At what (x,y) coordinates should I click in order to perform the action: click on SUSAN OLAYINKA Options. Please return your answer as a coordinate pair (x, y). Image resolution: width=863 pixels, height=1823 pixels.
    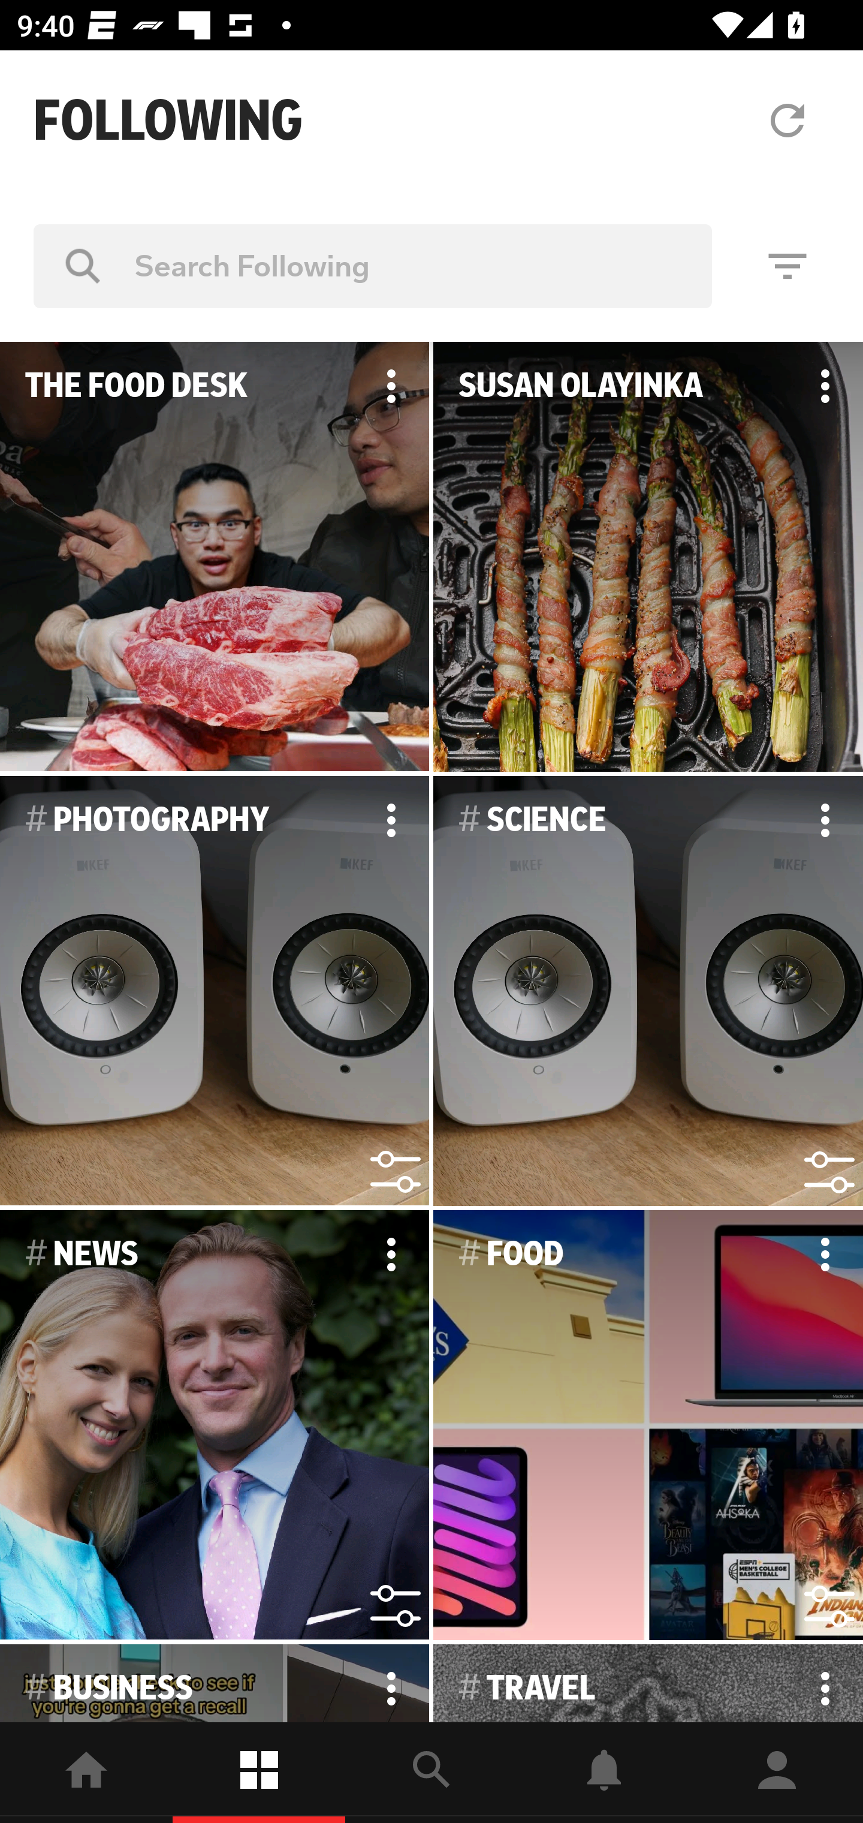
    Looking at the image, I should click on (648, 556).